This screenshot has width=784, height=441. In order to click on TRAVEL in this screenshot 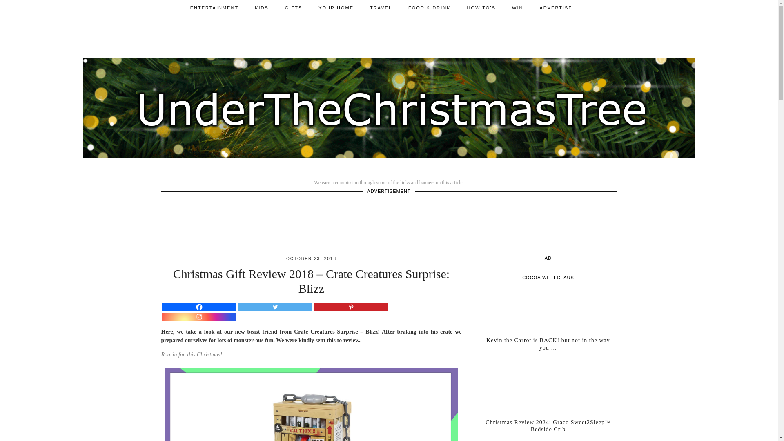, I will do `click(381, 7)`.